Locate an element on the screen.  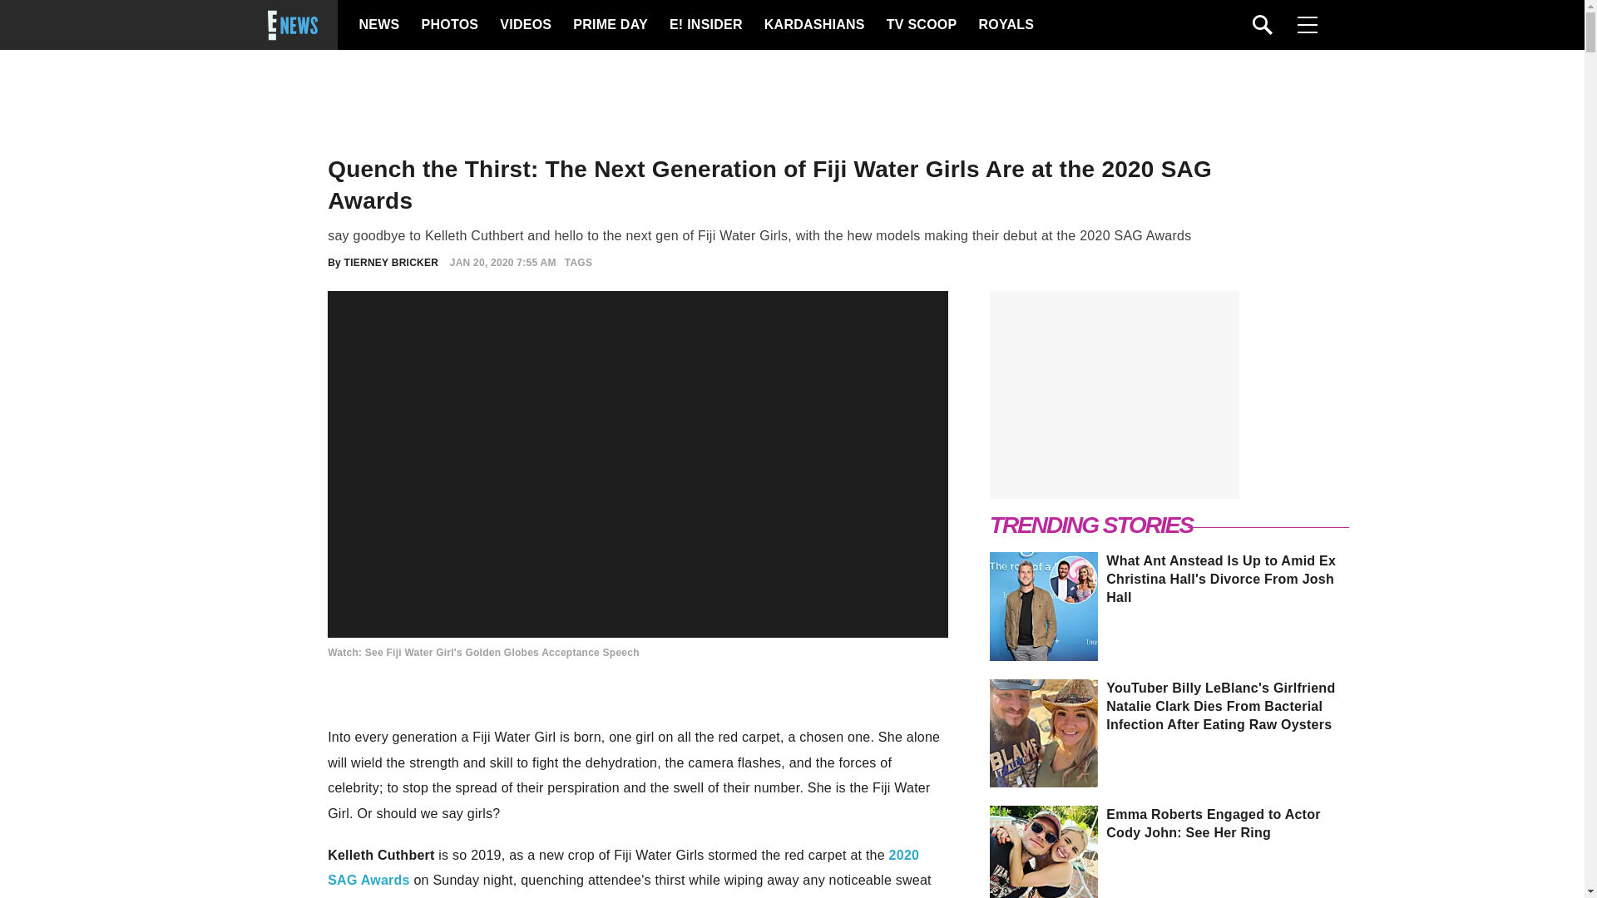
TIERNEY BRICKER is located at coordinates (392, 262).